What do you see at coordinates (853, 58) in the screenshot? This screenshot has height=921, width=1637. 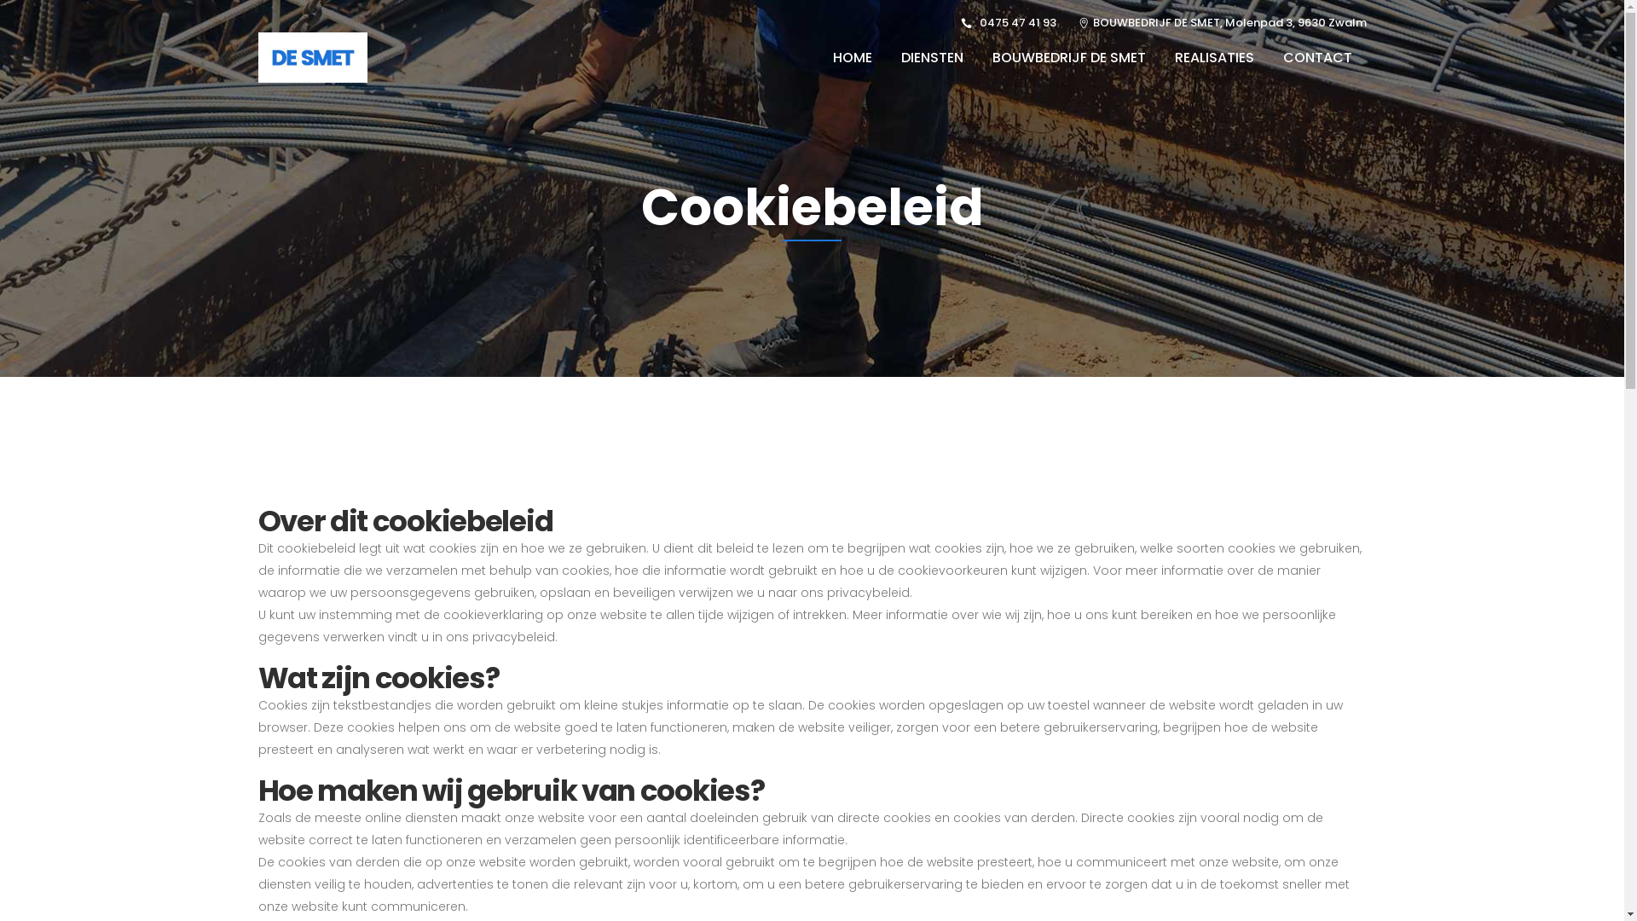 I see `HOME` at bounding box center [853, 58].